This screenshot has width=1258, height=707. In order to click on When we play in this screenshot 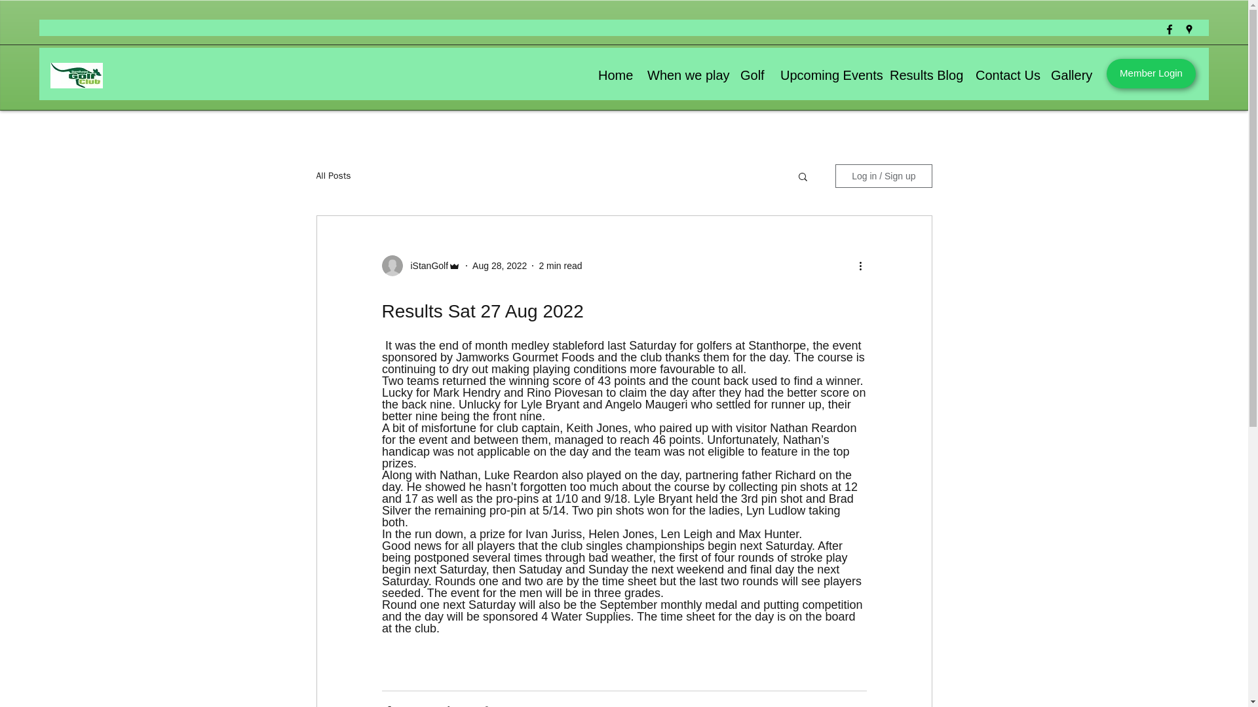, I will do `click(684, 75)`.